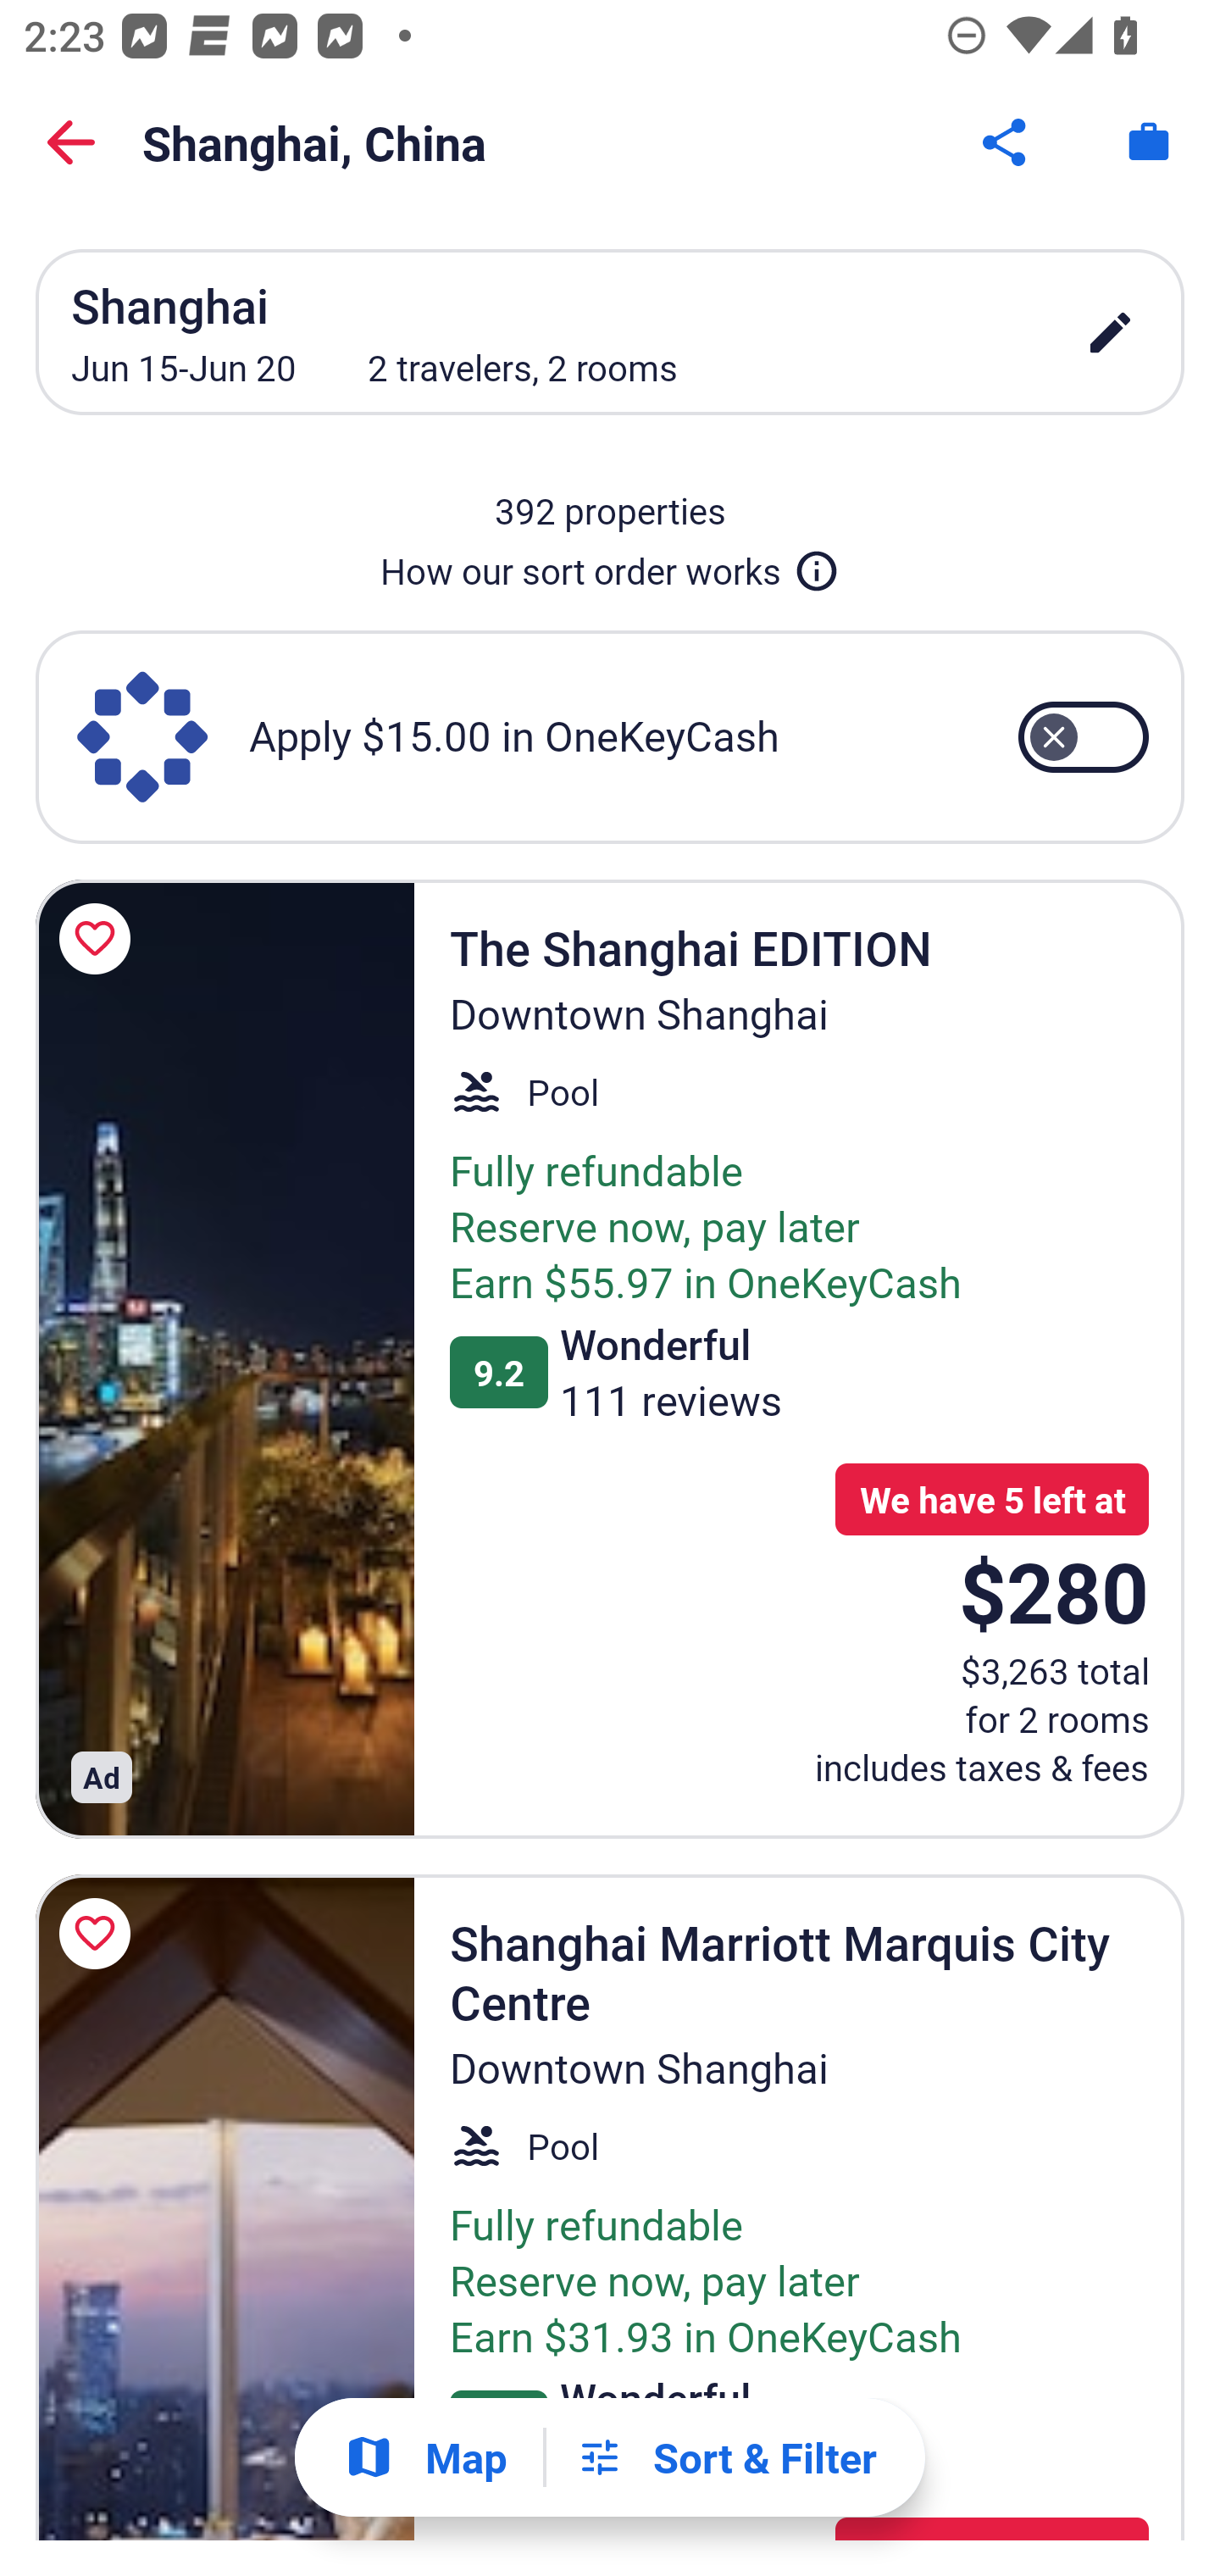 This screenshot has height=2576, width=1220. What do you see at coordinates (225, 1358) in the screenshot?
I see `The Shanghai EDITION` at bounding box center [225, 1358].